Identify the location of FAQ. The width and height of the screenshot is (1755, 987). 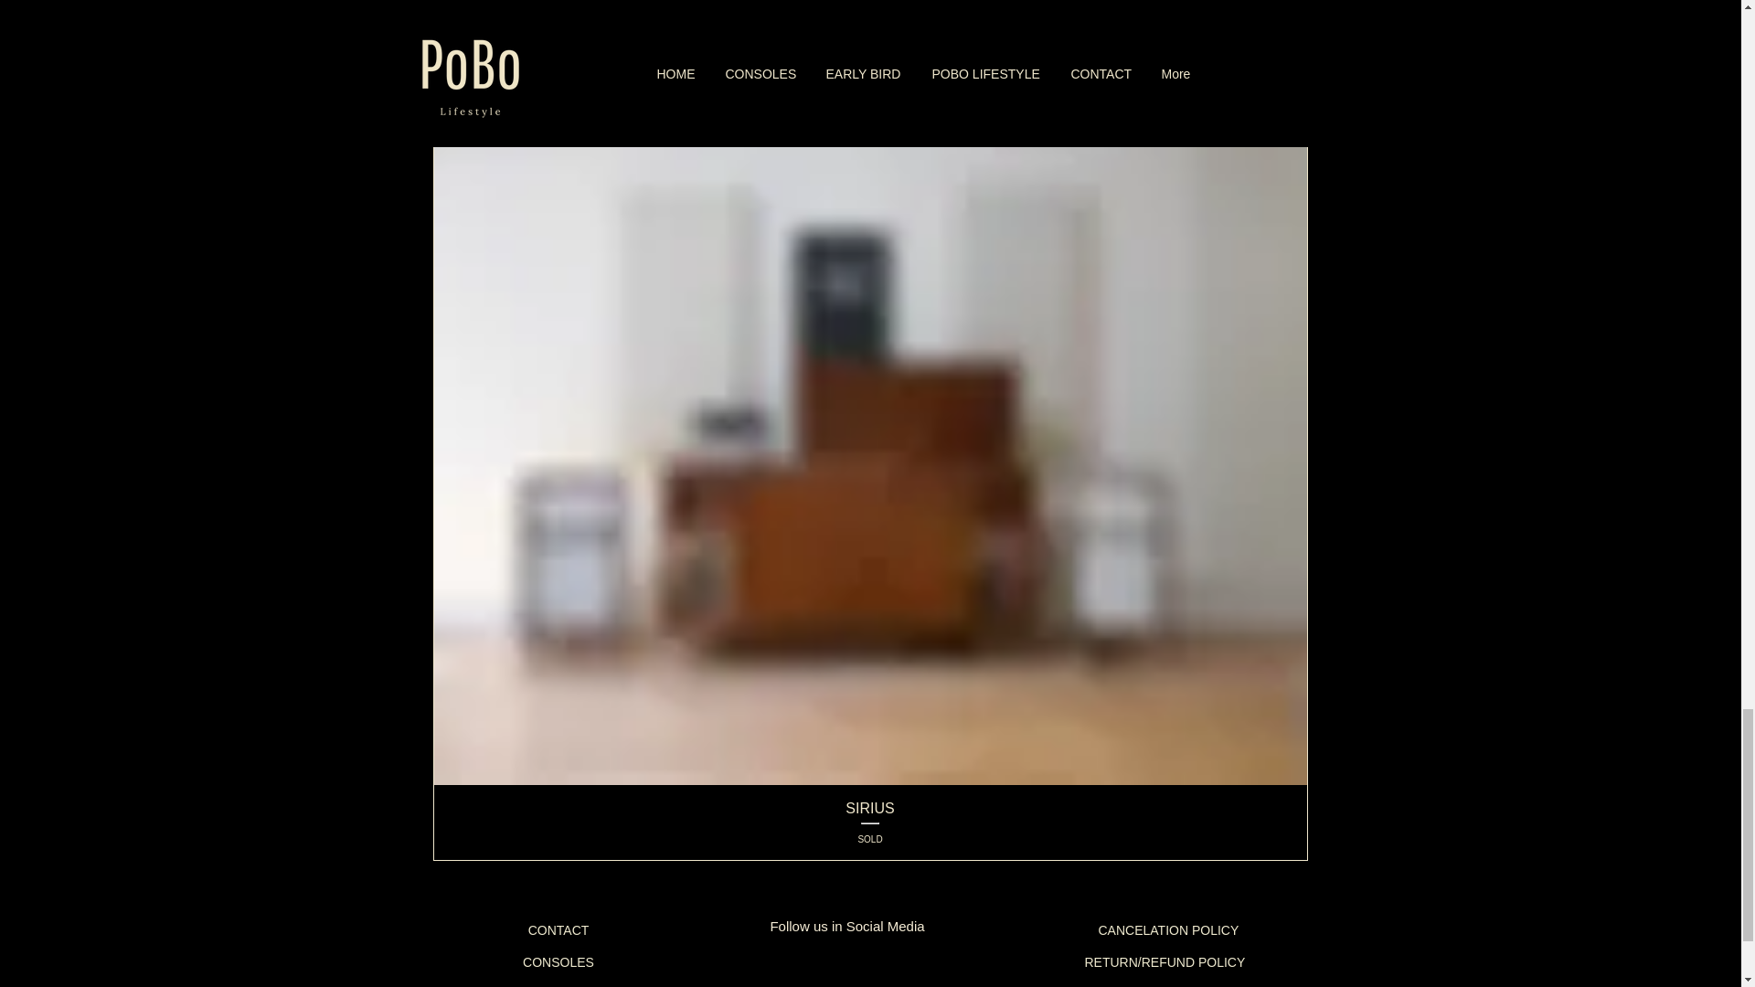
(558, 962).